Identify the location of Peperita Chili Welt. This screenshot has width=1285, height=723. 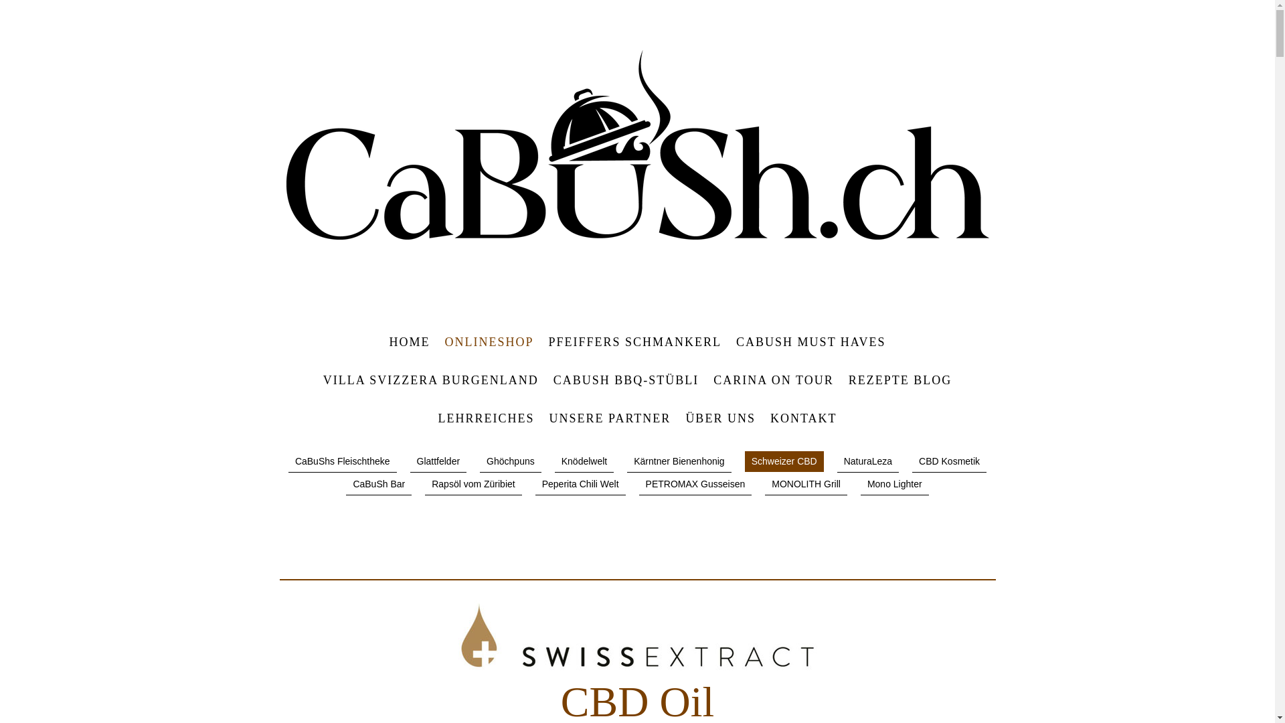
(581, 485).